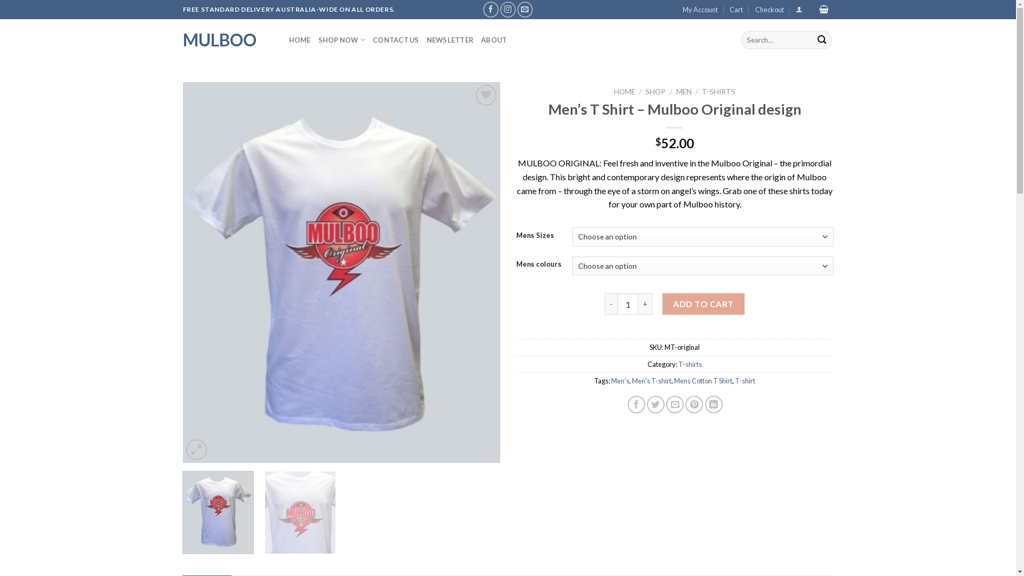 This screenshot has width=1024, height=576. What do you see at coordinates (719, 92) in the screenshot?
I see `T-SHIRTS` at bounding box center [719, 92].